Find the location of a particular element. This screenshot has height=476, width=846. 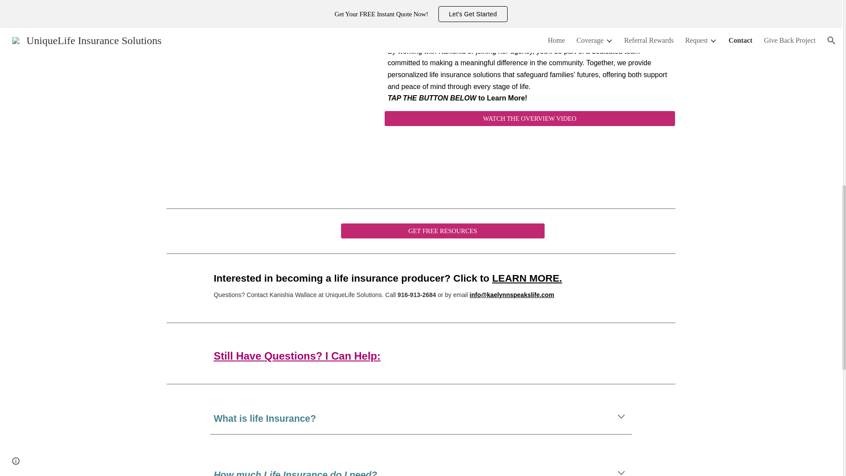

LEARN MORE. is located at coordinates (527, 279).